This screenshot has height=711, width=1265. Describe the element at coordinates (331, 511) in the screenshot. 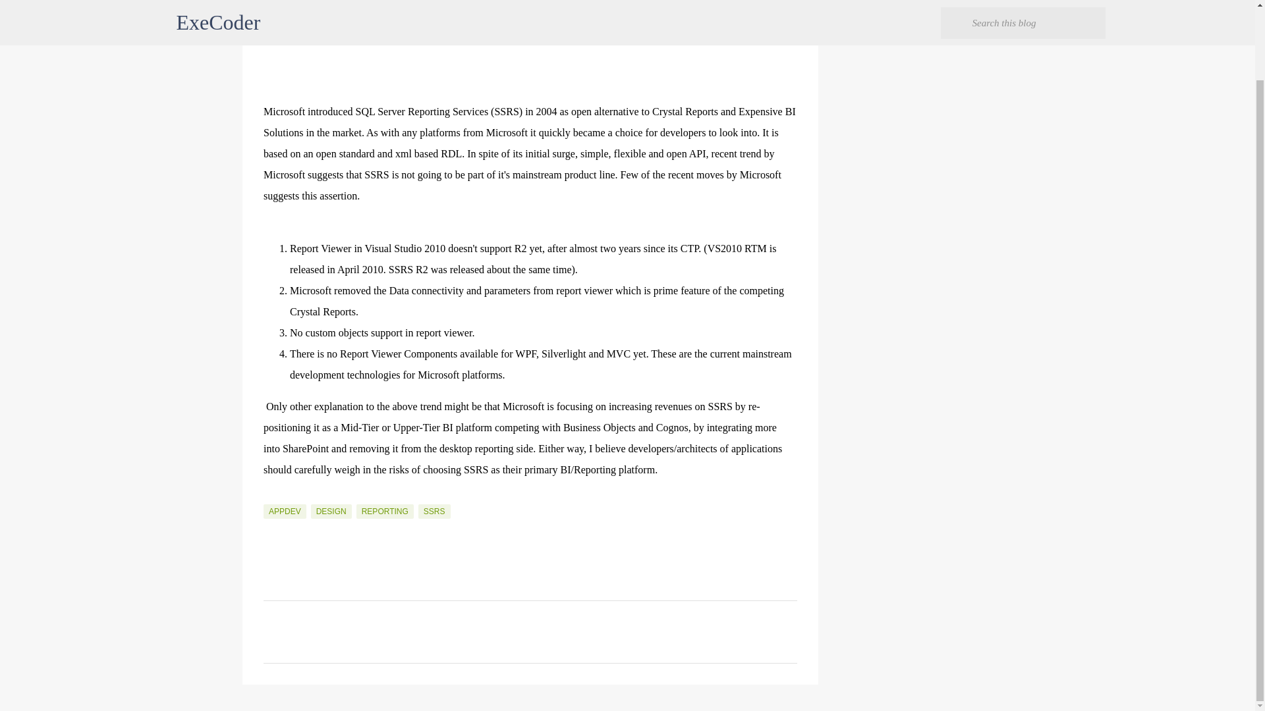

I see `DESIGN` at that location.